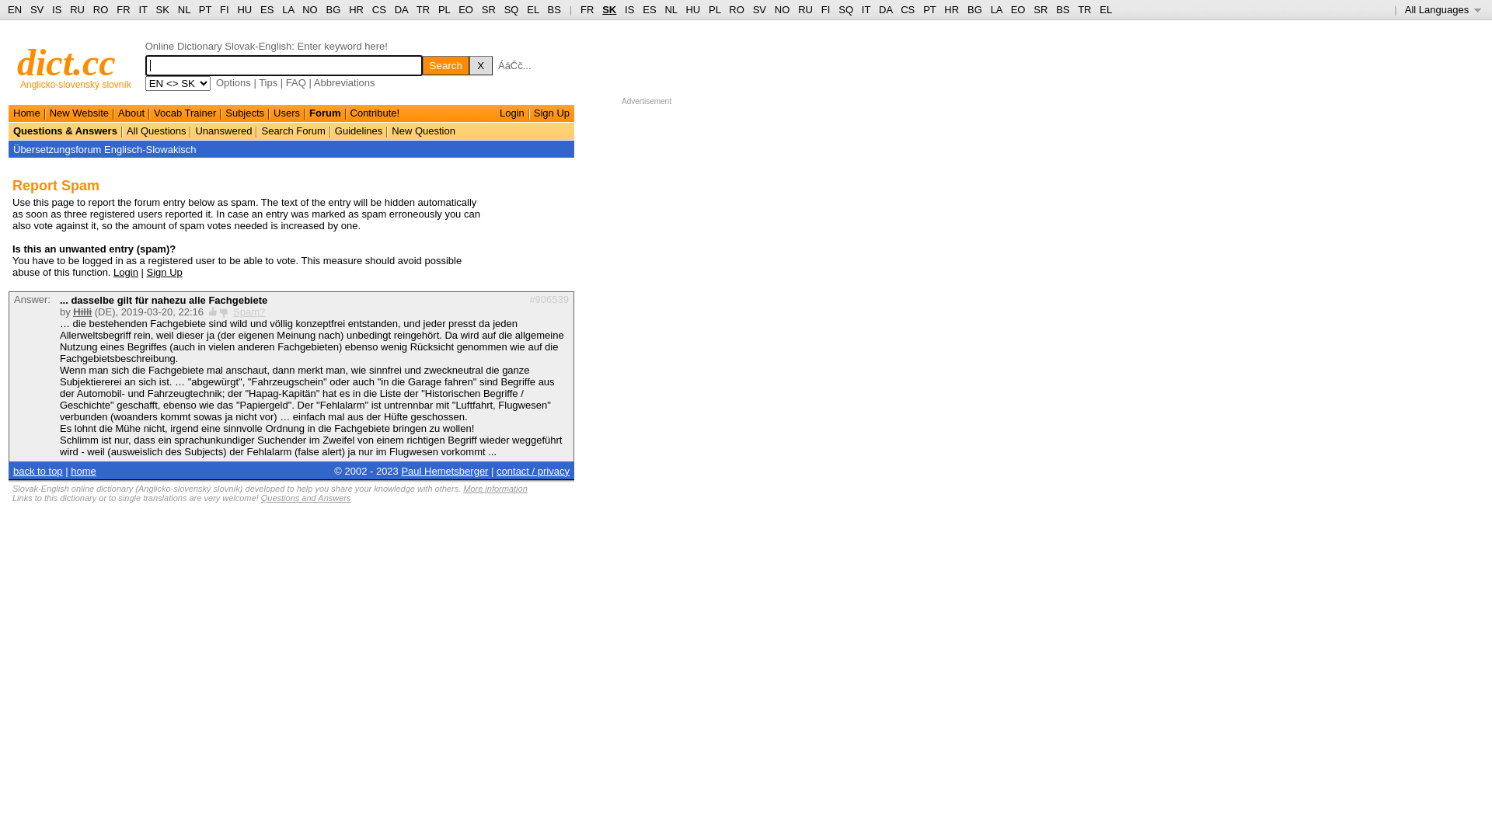 This screenshot has width=1492, height=839. I want to click on Paul Hemetsberger, so click(444, 470).